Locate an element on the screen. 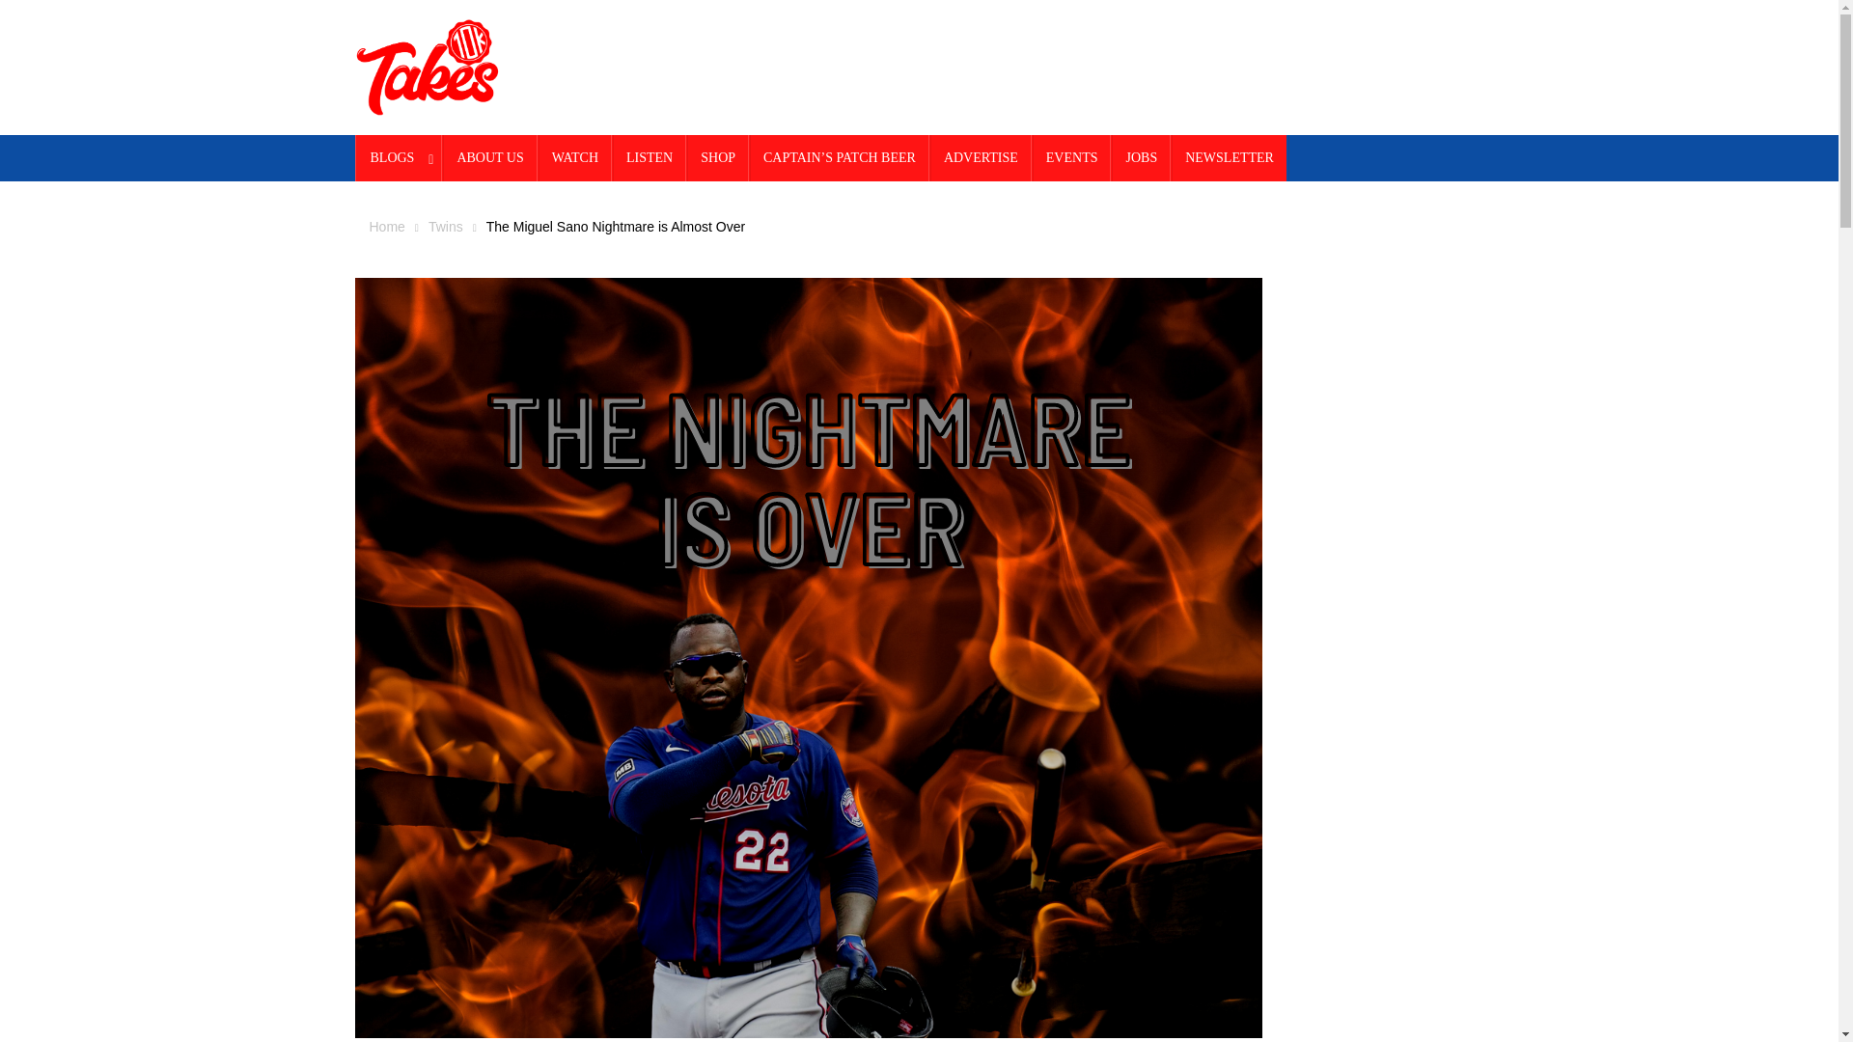  SHOP is located at coordinates (718, 158).